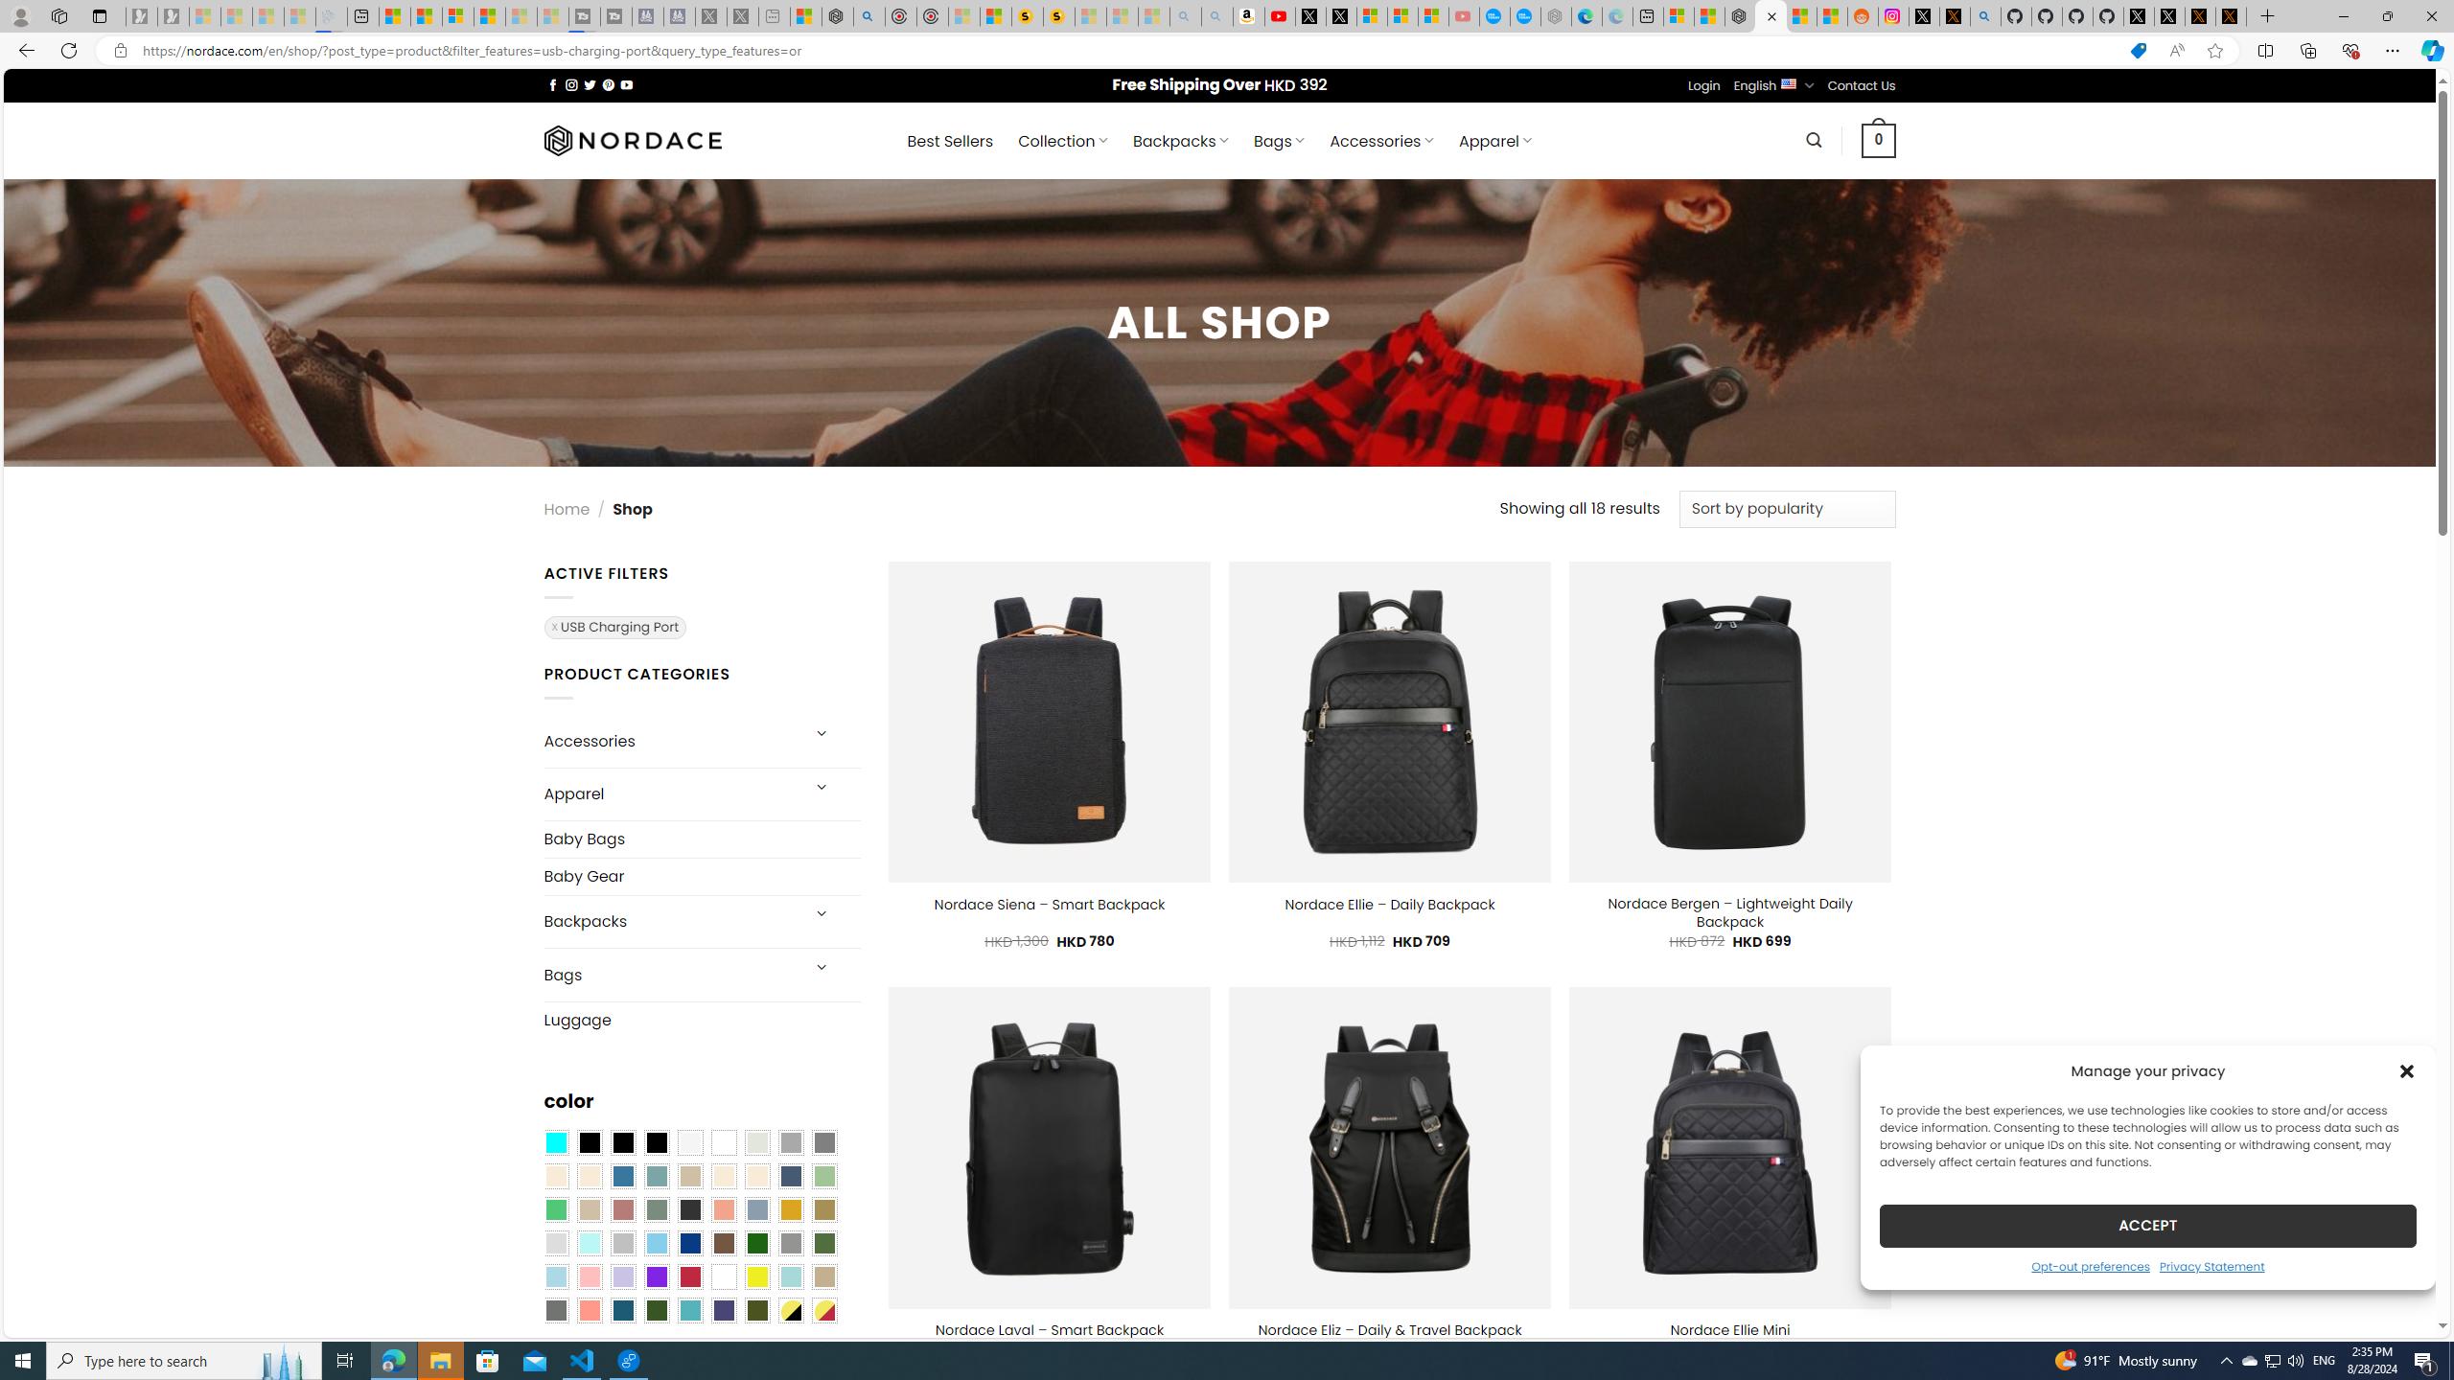 The height and width of the screenshot is (1380, 2454). I want to click on Sky Blue, so click(656, 1243).